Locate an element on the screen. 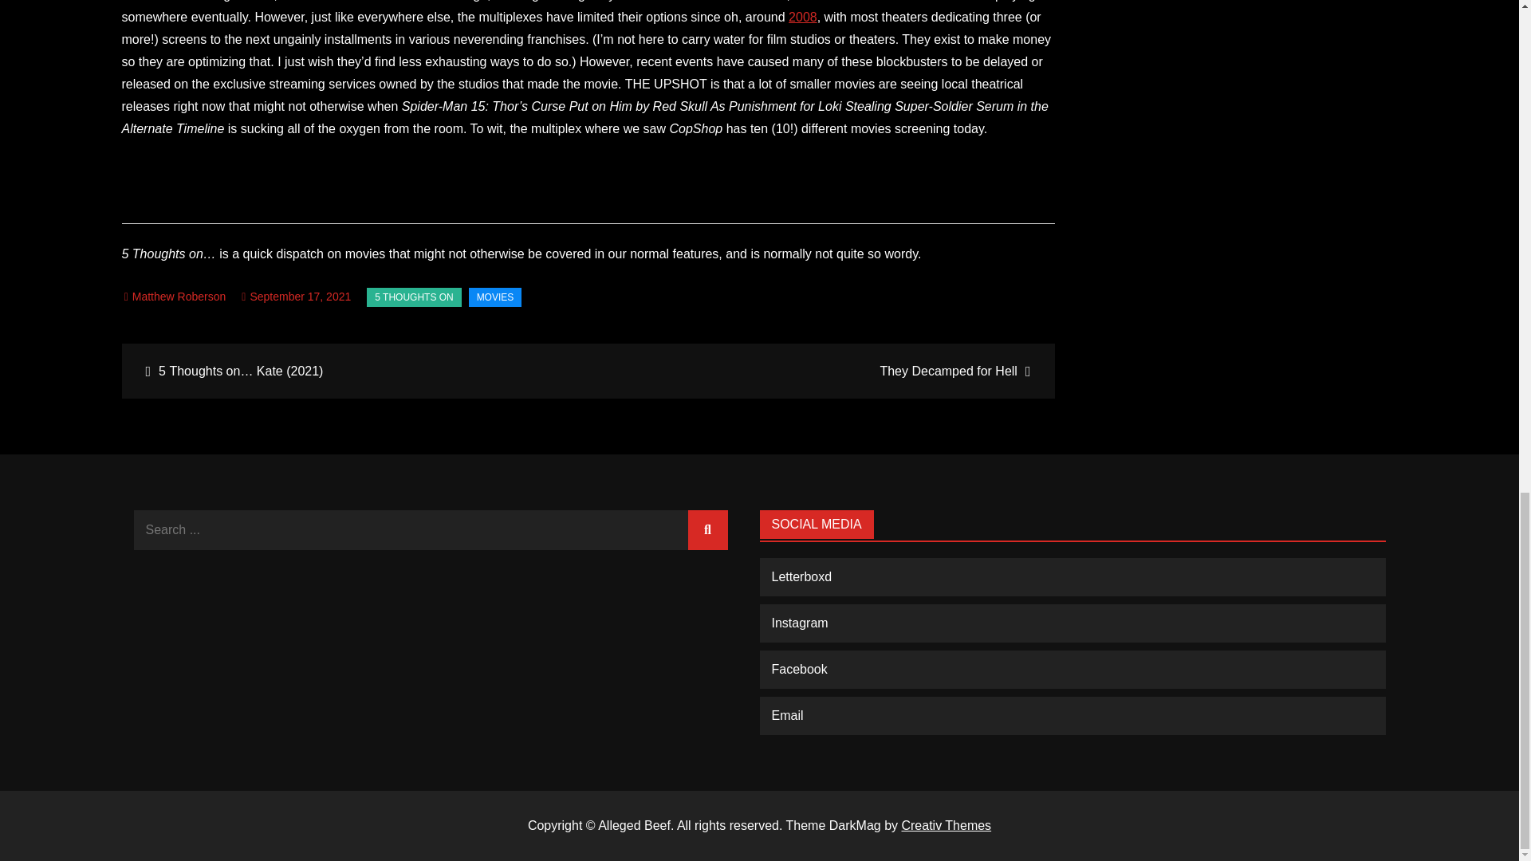 The image size is (1531, 861). 2008 is located at coordinates (802, 17).